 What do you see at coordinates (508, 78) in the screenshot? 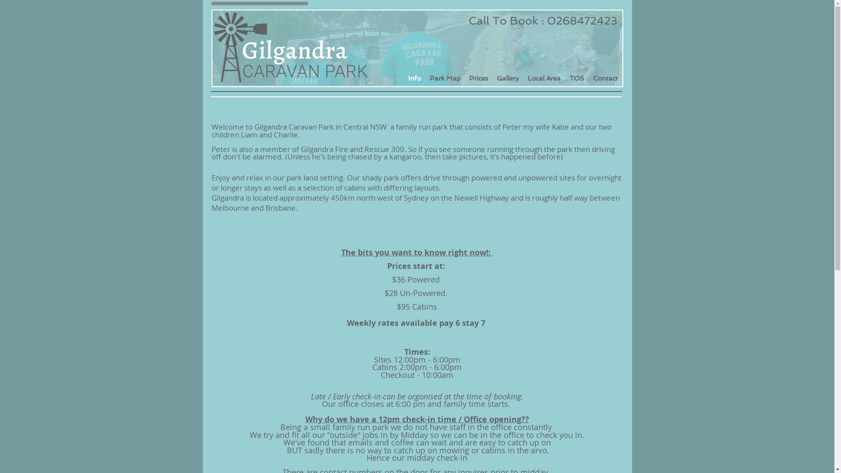
I see `Gallery` at bounding box center [508, 78].